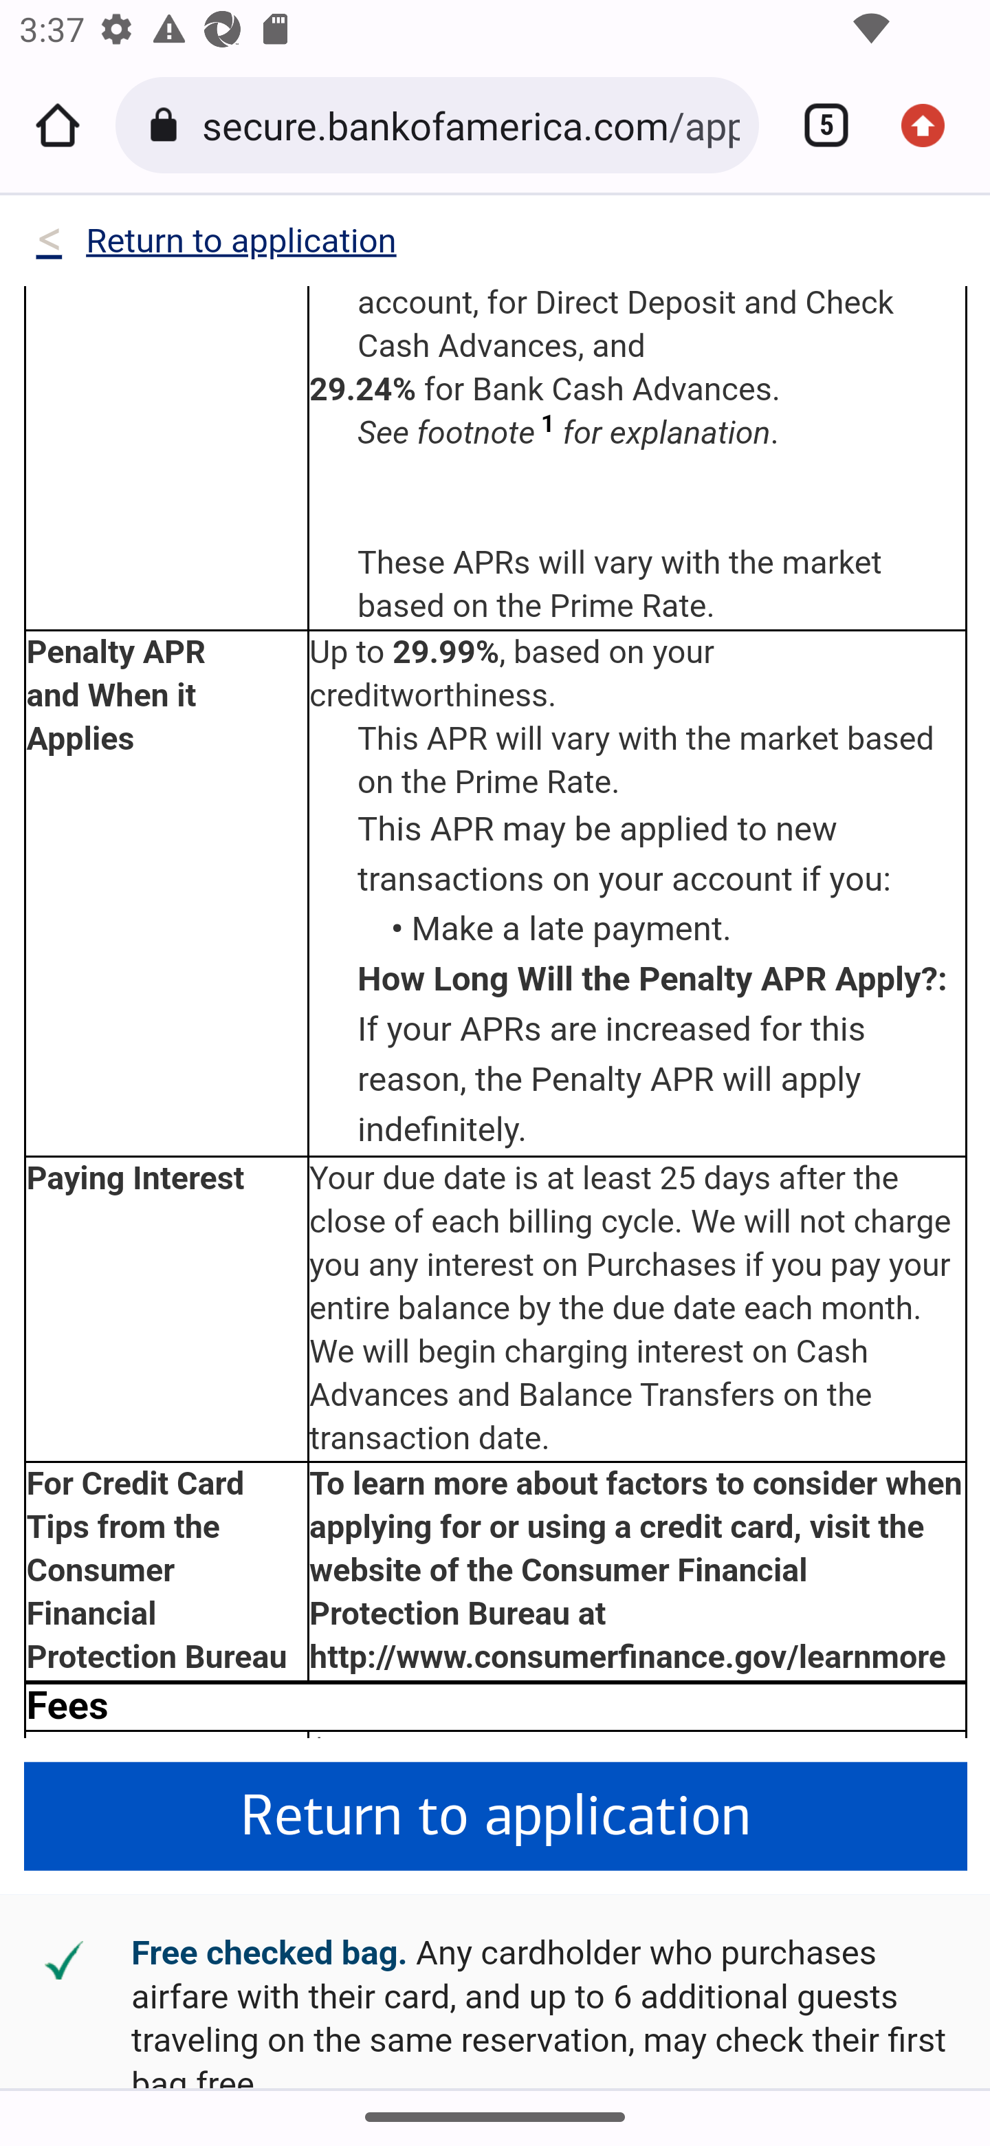 The height and width of the screenshot is (2146, 990). What do you see at coordinates (496, 1817) in the screenshot?
I see `Return to application` at bounding box center [496, 1817].